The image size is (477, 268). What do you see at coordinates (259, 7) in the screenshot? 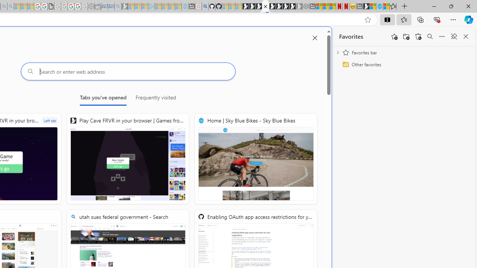
I see `Play Cave FRVR in your browser | Games from Microsoft Start` at bounding box center [259, 7].